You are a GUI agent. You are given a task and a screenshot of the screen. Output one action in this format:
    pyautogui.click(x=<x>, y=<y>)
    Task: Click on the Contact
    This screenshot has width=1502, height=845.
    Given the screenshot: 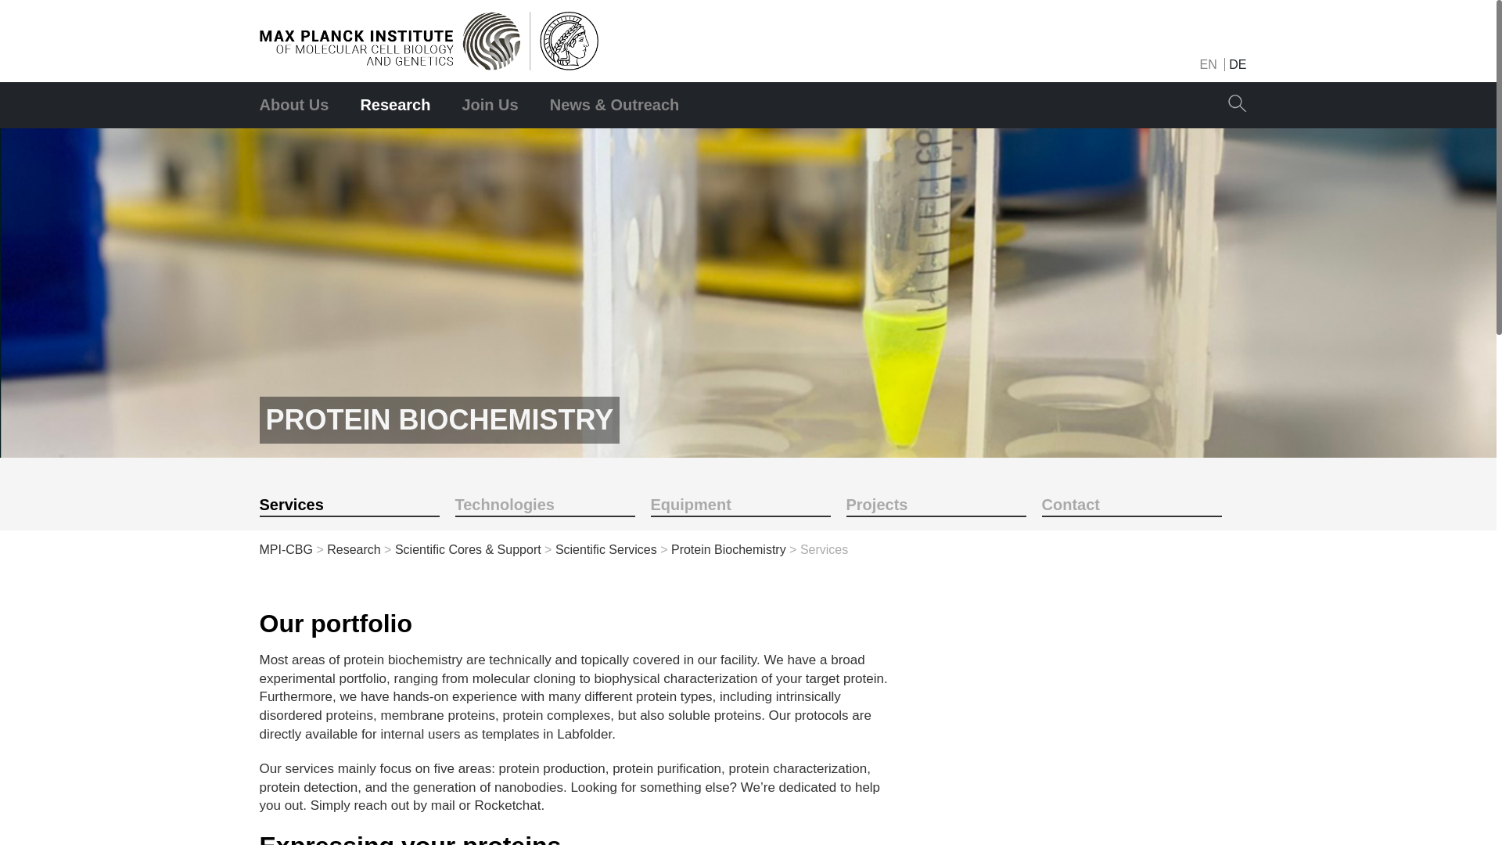 What is the action you would take?
    pyautogui.click(x=1132, y=499)
    